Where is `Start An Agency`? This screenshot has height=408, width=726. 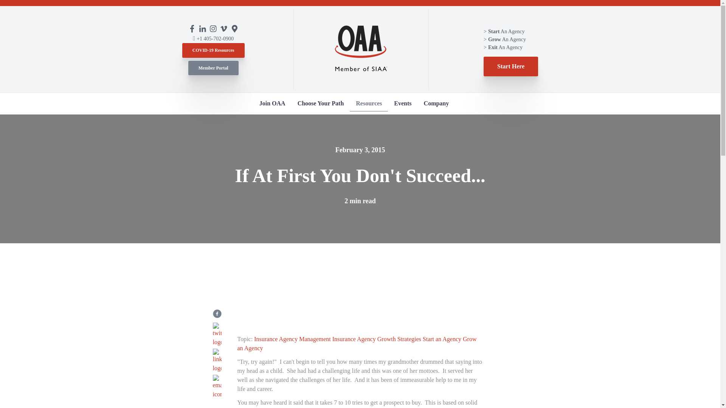
Start An Agency is located at coordinates (504, 31).